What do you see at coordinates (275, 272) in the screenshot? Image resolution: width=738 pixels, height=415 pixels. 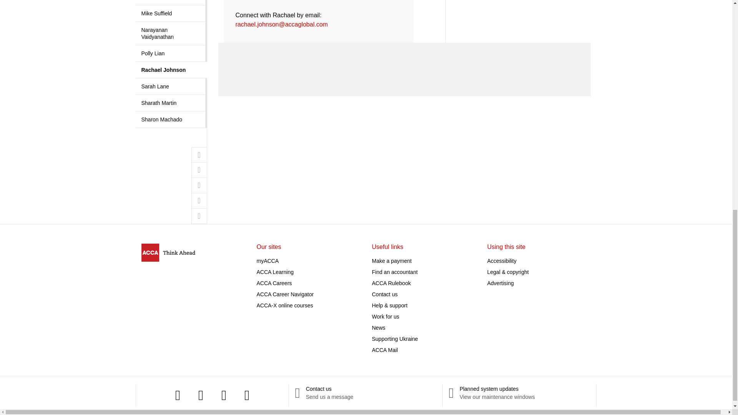 I see `ACCA Learning` at bounding box center [275, 272].